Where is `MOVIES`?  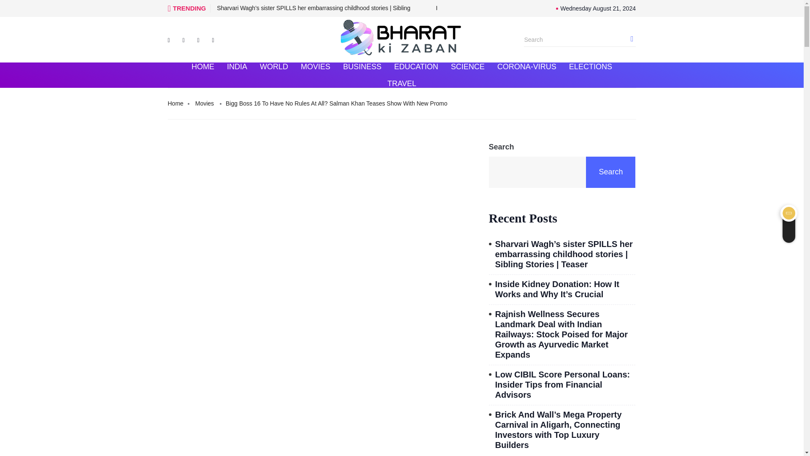
MOVIES is located at coordinates (316, 67).